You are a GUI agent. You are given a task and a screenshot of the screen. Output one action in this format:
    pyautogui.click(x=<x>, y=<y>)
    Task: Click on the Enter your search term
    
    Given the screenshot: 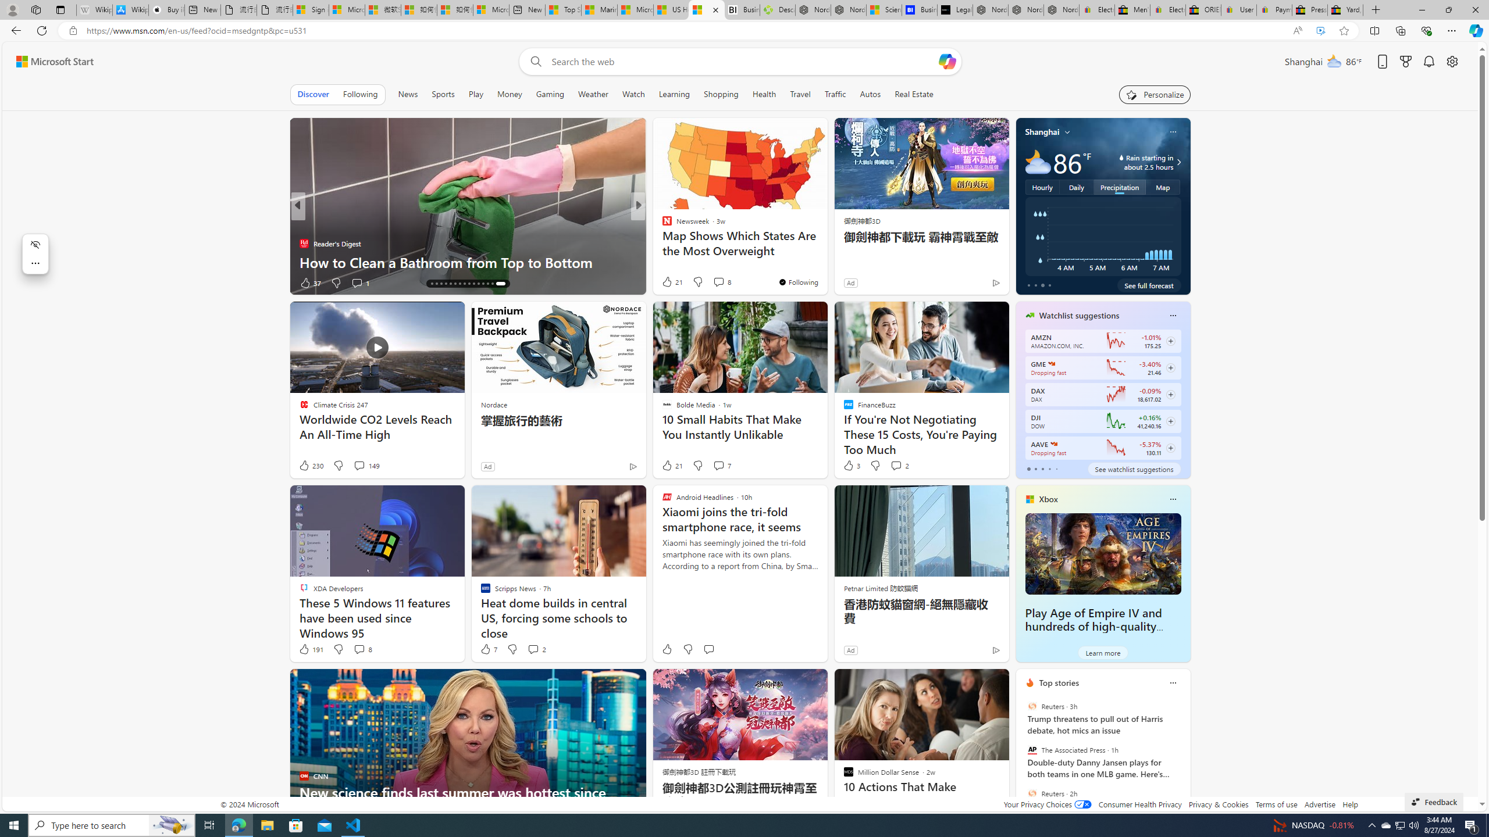 What is the action you would take?
    pyautogui.click(x=743, y=62)
    